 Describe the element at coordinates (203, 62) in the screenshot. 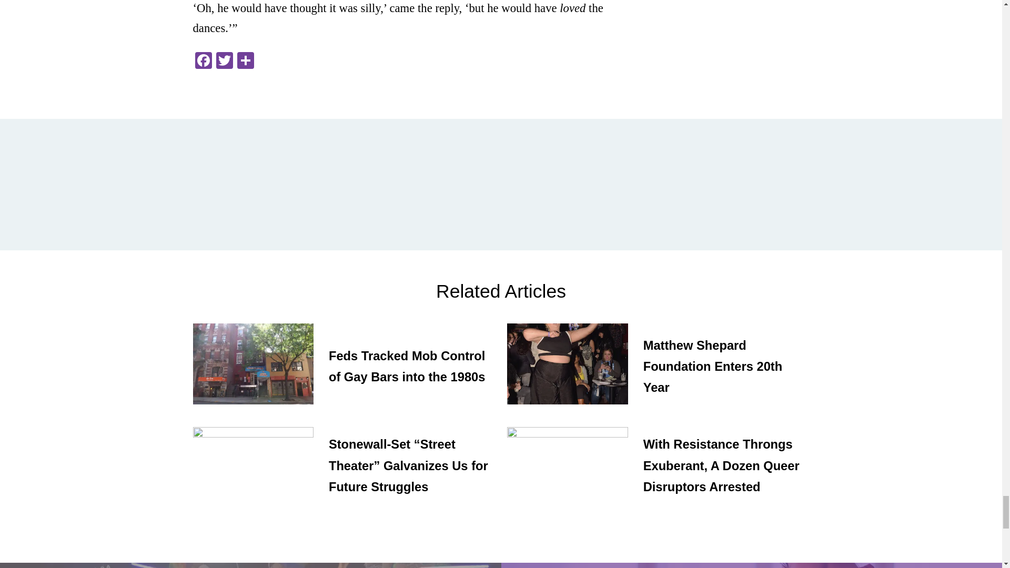

I see `Facebook` at that location.